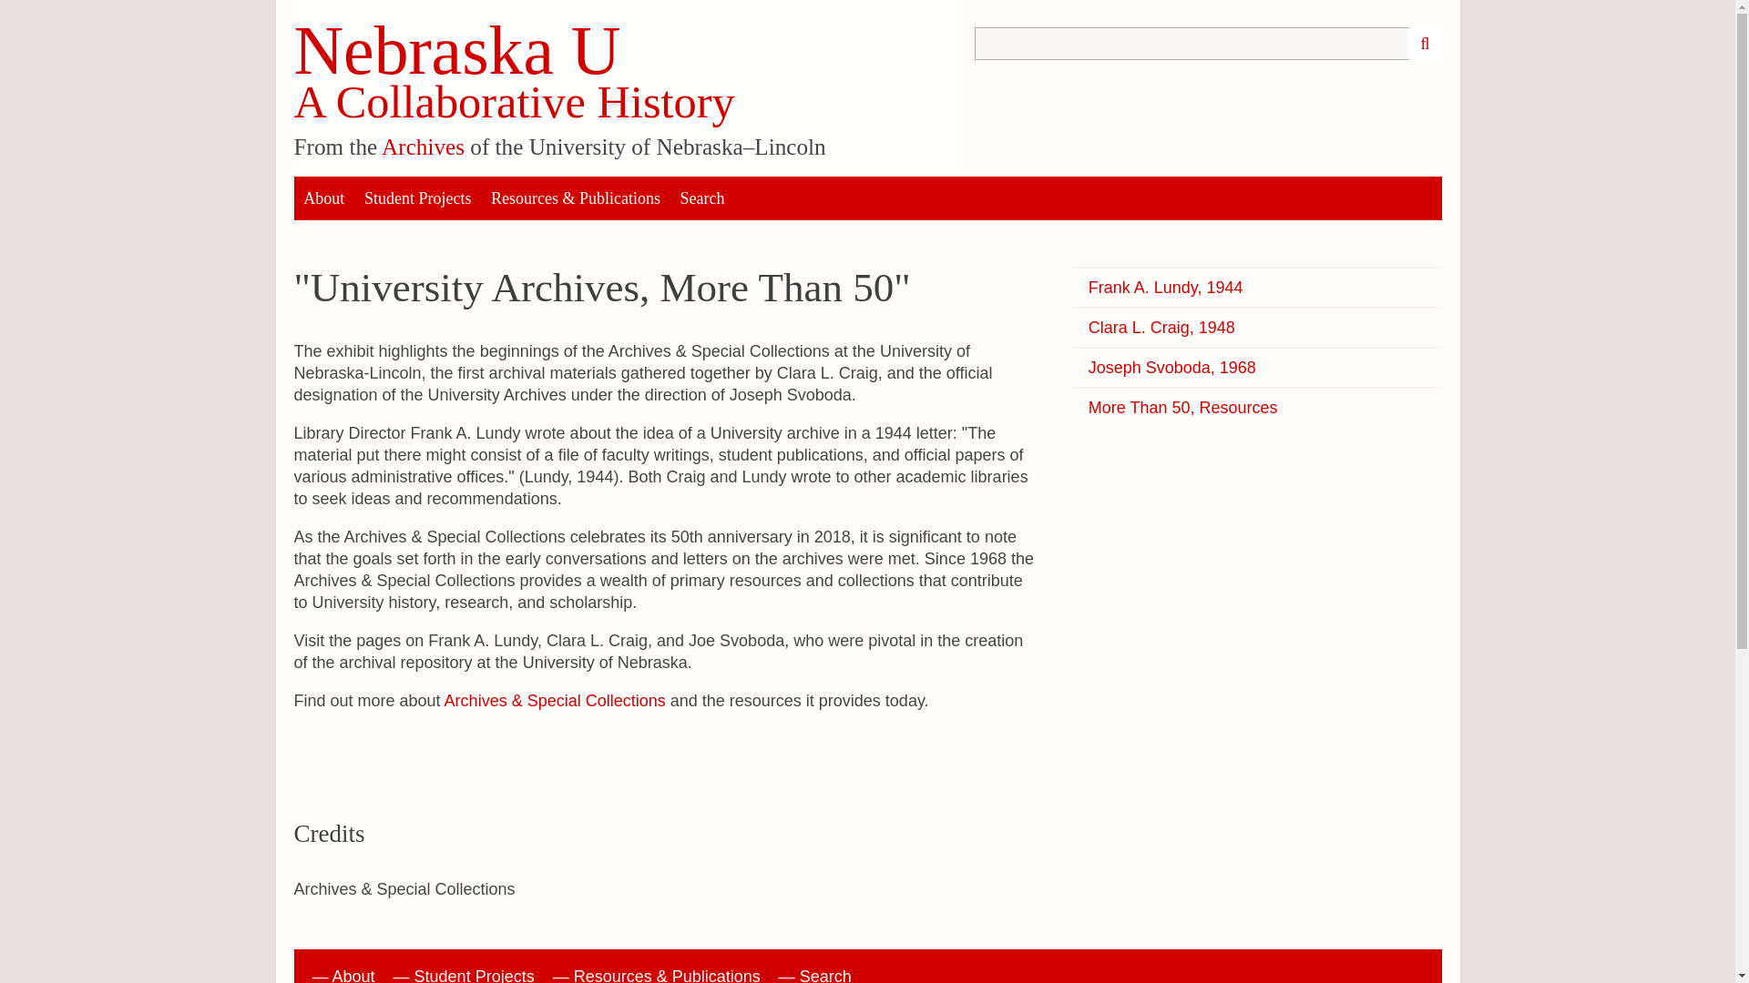 The image size is (1749, 983). Describe the element at coordinates (324, 198) in the screenshot. I see `About` at that location.